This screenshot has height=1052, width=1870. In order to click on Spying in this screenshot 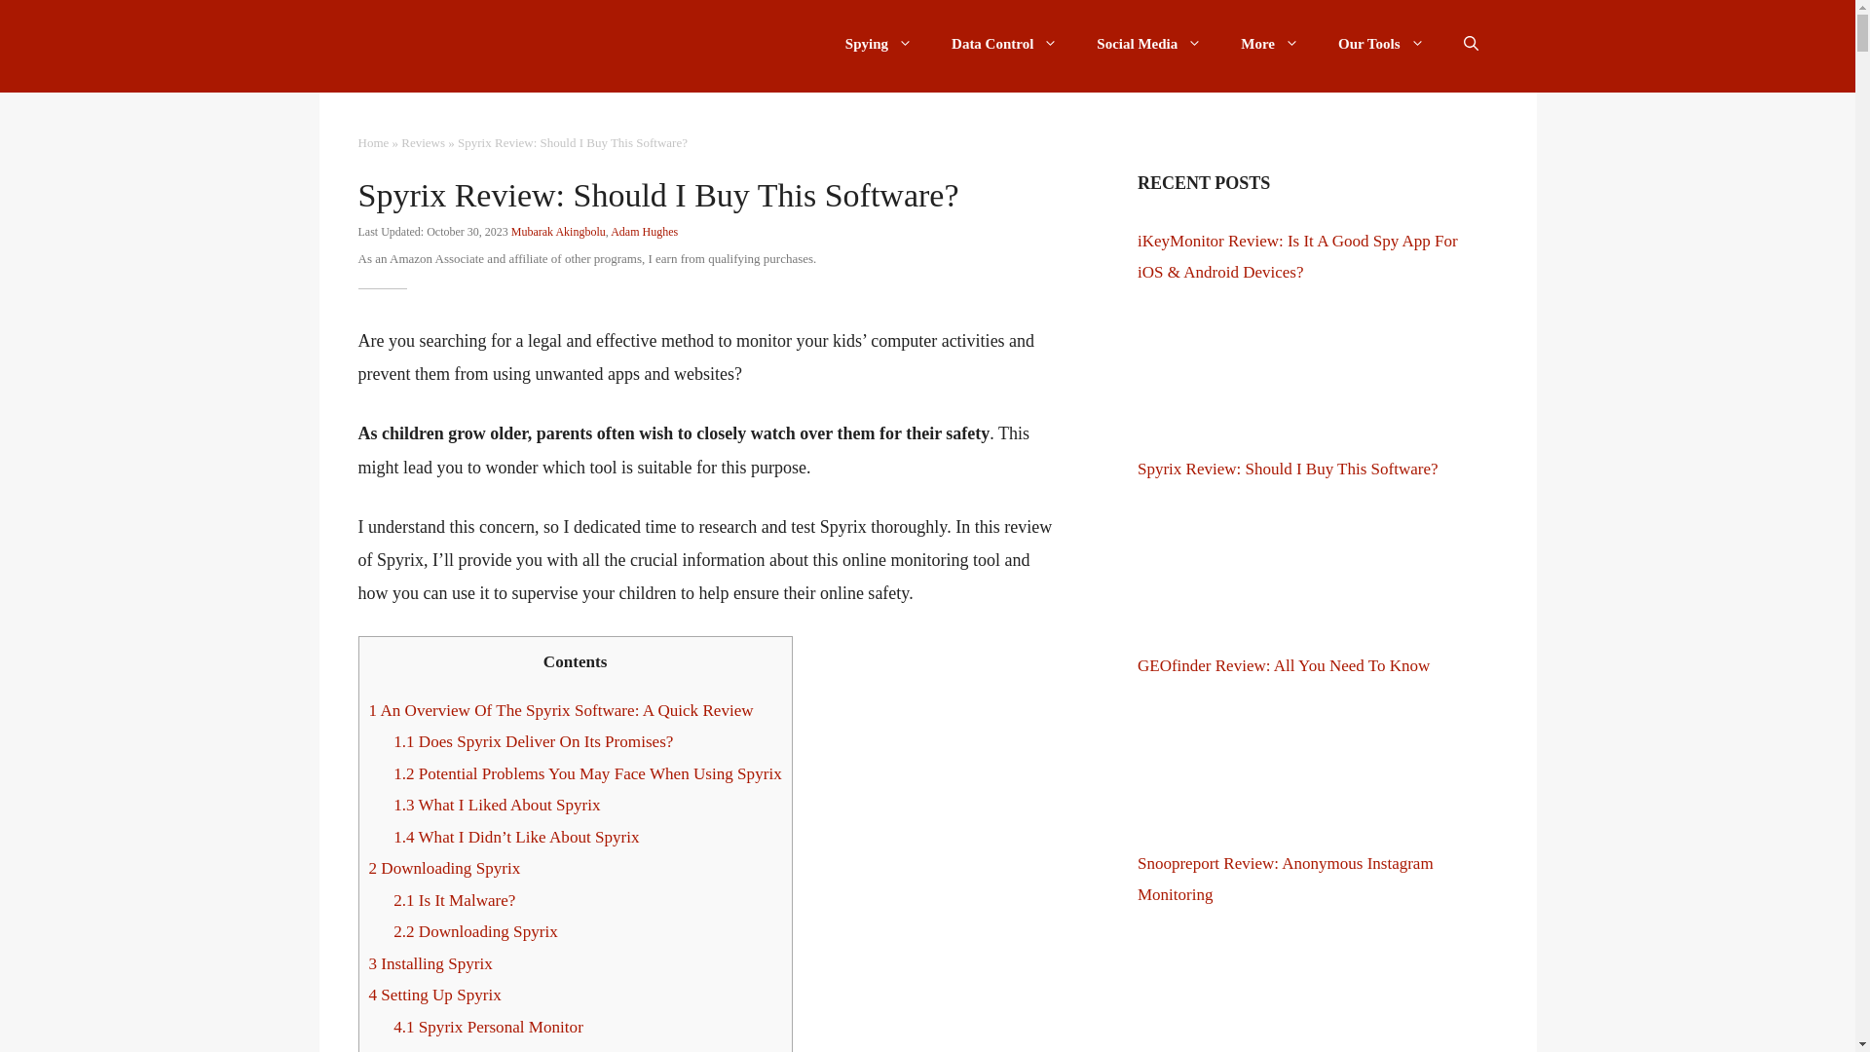, I will do `click(879, 43)`.